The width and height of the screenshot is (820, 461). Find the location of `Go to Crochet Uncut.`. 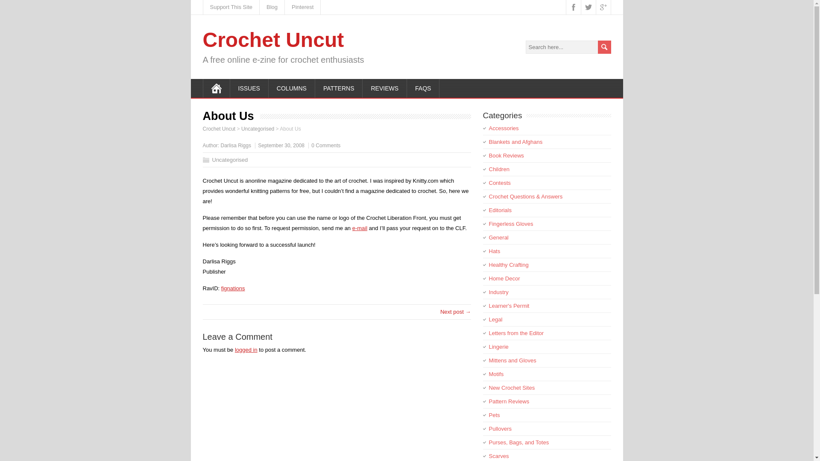

Go to Crochet Uncut. is located at coordinates (219, 128).